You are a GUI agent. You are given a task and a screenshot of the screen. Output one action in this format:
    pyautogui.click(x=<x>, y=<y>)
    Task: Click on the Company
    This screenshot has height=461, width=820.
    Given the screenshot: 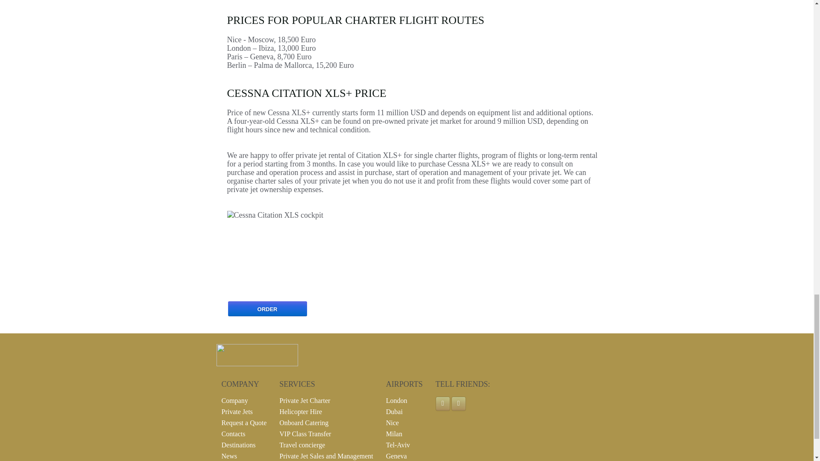 What is the action you would take?
    pyautogui.click(x=234, y=400)
    